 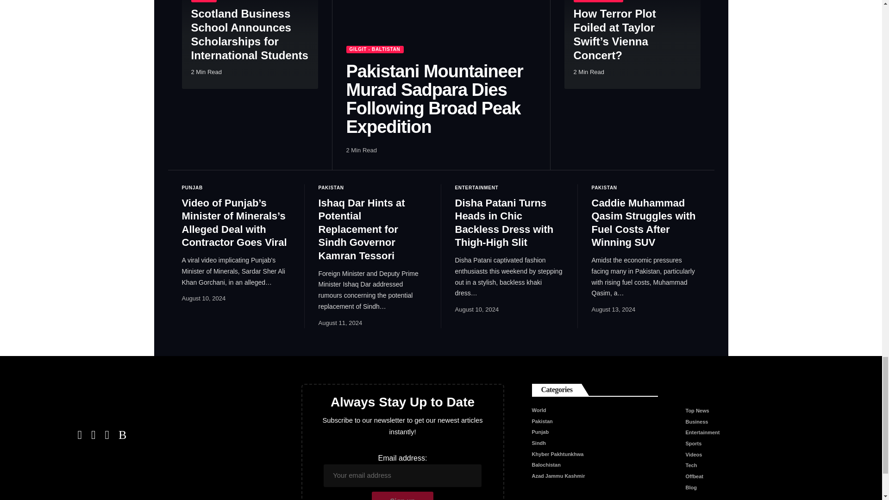 What do you see at coordinates (402, 495) in the screenshot?
I see `Sign up` at bounding box center [402, 495].